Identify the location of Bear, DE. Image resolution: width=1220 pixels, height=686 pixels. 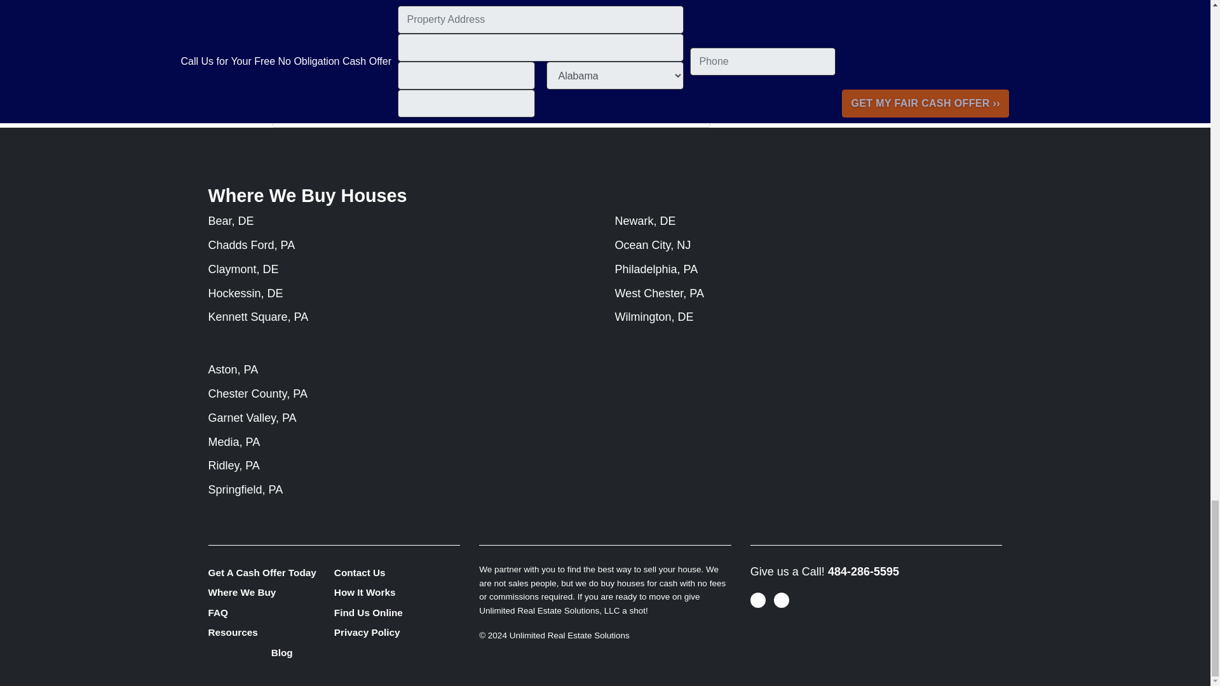
(231, 221).